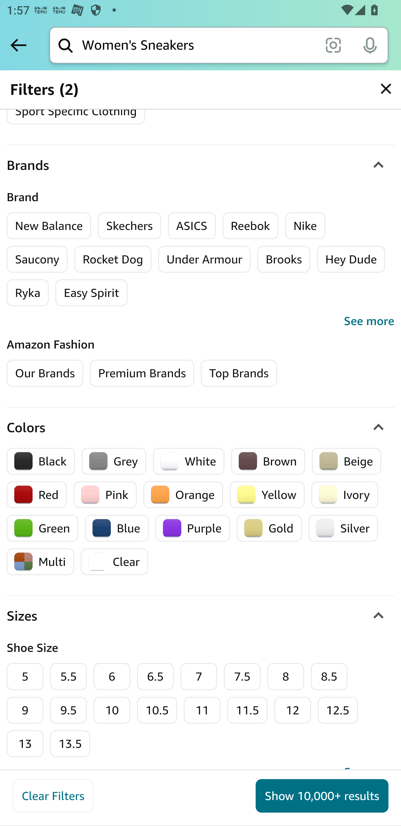  I want to click on New Balance, so click(49, 225).